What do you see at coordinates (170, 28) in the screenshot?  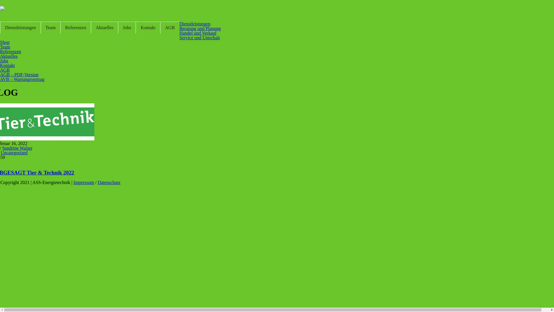 I see `AGB` at bounding box center [170, 28].